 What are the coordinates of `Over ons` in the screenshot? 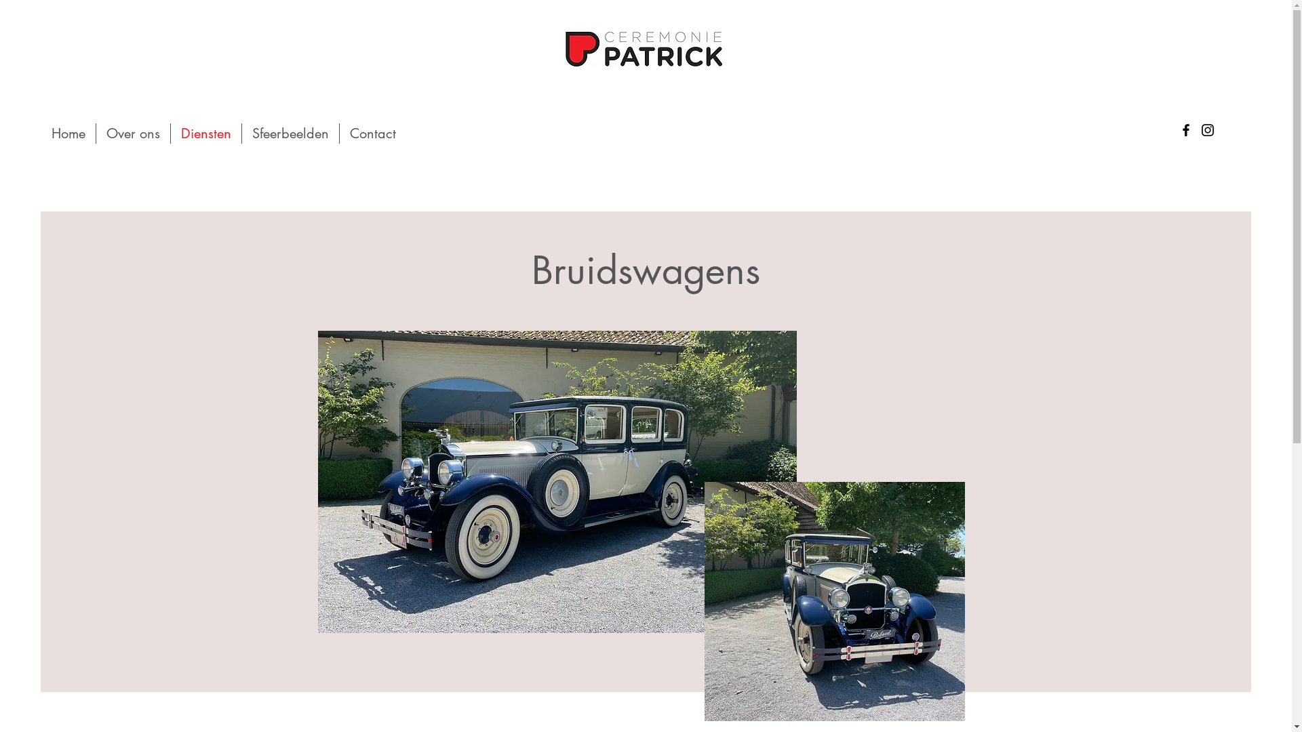 It's located at (133, 134).